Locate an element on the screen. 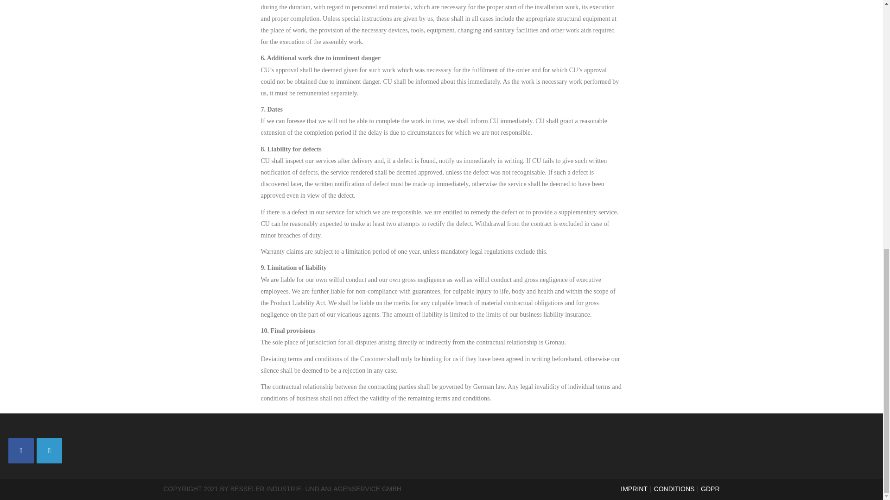 The width and height of the screenshot is (890, 500). IMPRINT is located at coordinates (634, 488).